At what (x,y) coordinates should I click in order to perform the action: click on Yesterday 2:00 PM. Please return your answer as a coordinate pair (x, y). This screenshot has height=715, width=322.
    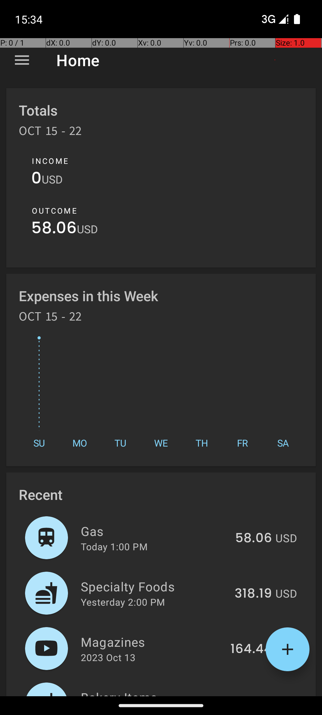
    Looking at the image, I should click on (123, 602).